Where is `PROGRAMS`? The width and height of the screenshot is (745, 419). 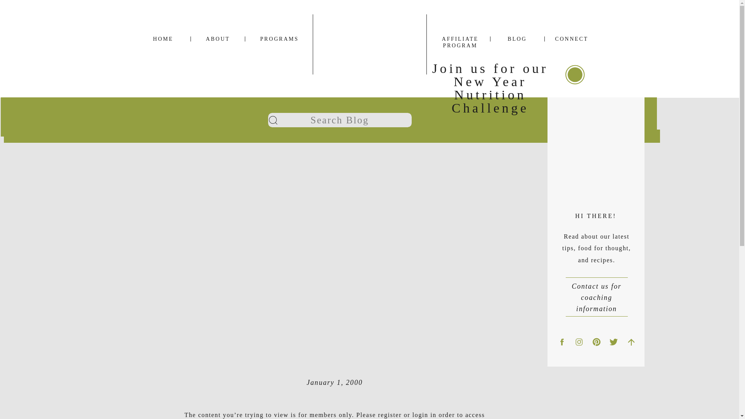
PROGRAMS is located at coordinates (274, 39).